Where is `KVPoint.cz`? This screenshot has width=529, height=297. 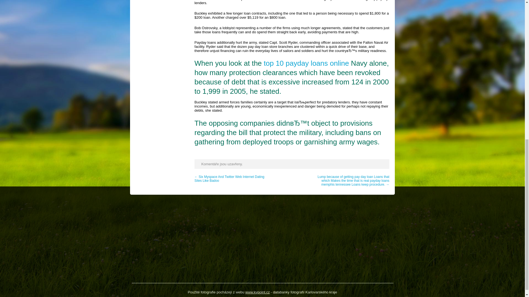 KVPoint.cz is located at coordinates (257, 292).